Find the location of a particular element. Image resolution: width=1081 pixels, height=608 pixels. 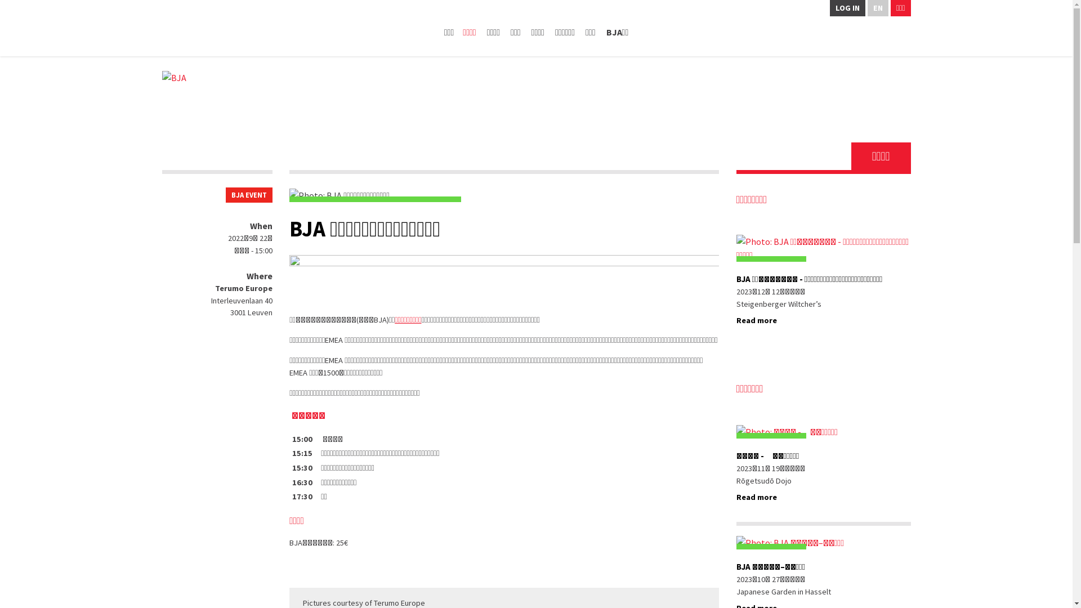

BJA EVENT is located at coordinates (249, 195).